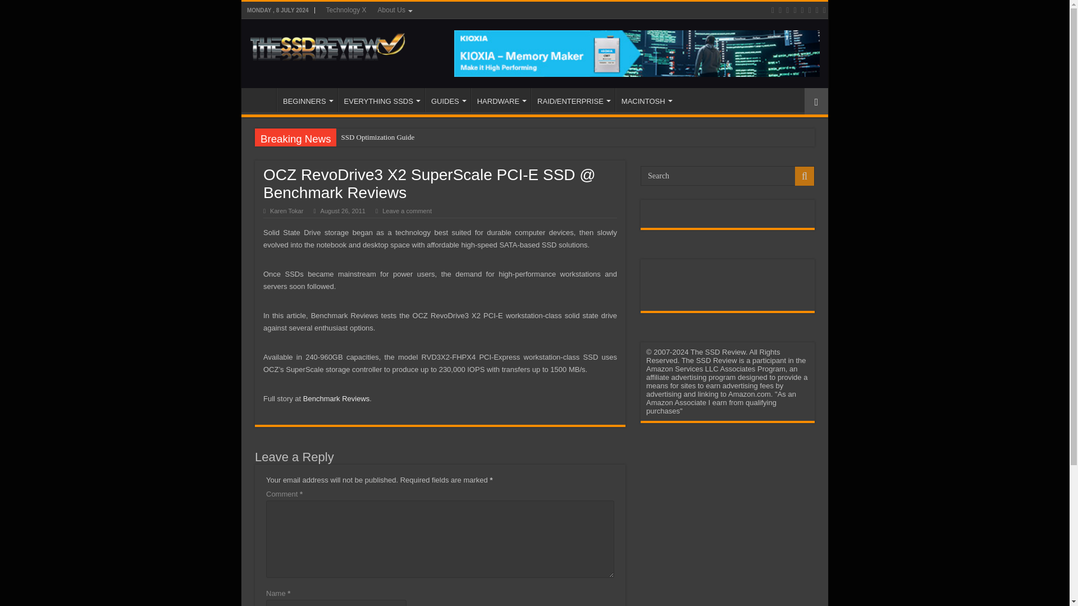 Image resolution: width=1078 pixels, height=606 pixels. What do you see at coordinates (307, 99) in the screenshot?
I see `BEGINNERS` at bounding box center [307, 99].